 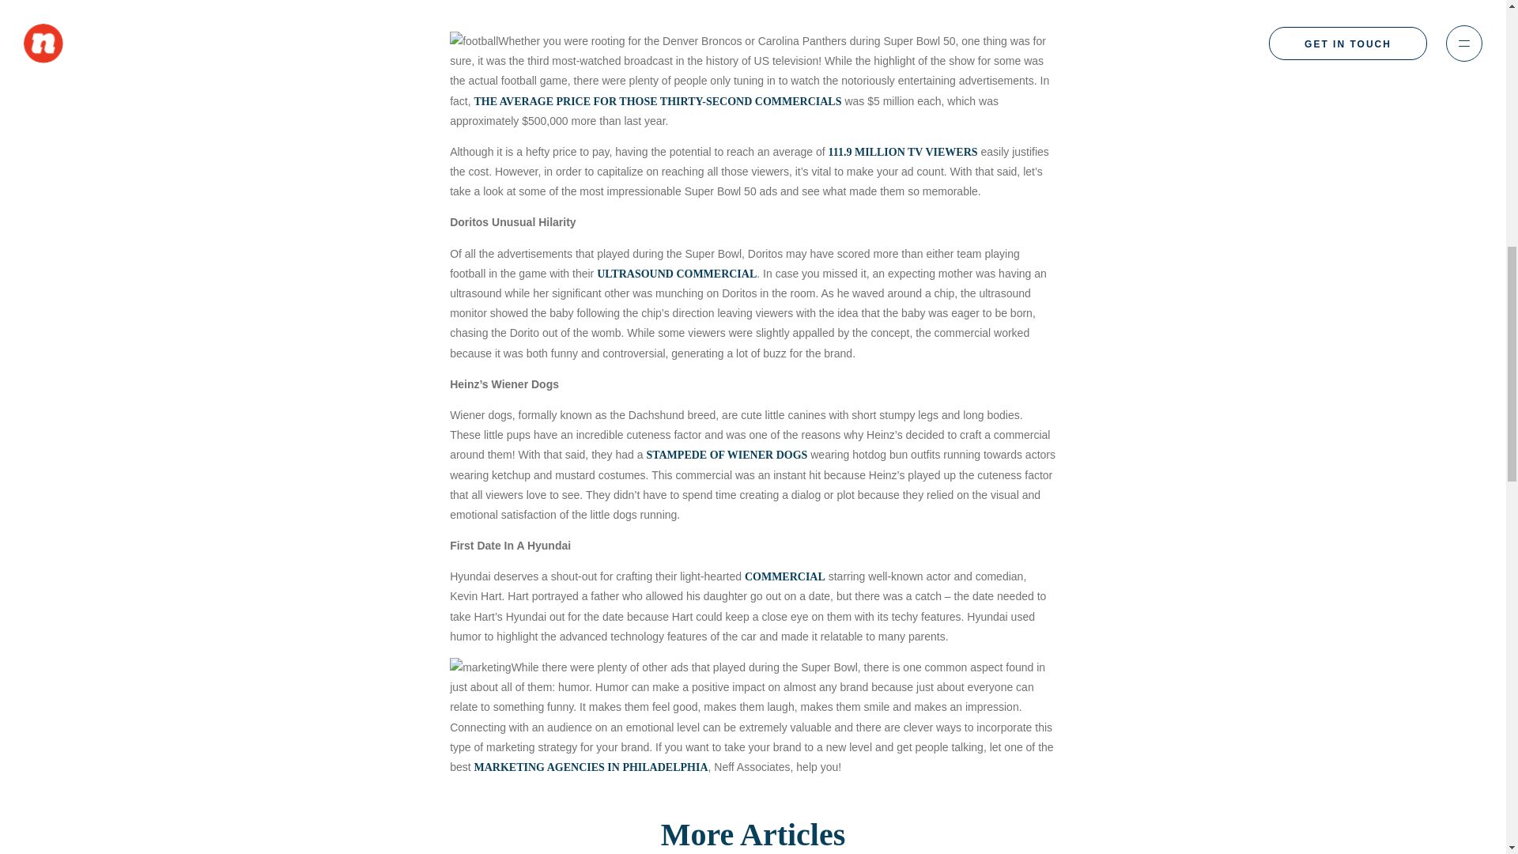 What do you see at coordinates (903, 152) in the screenshot?
I see `111.9 MILLION TV VIEWERS` at bounding box center [903, 152].